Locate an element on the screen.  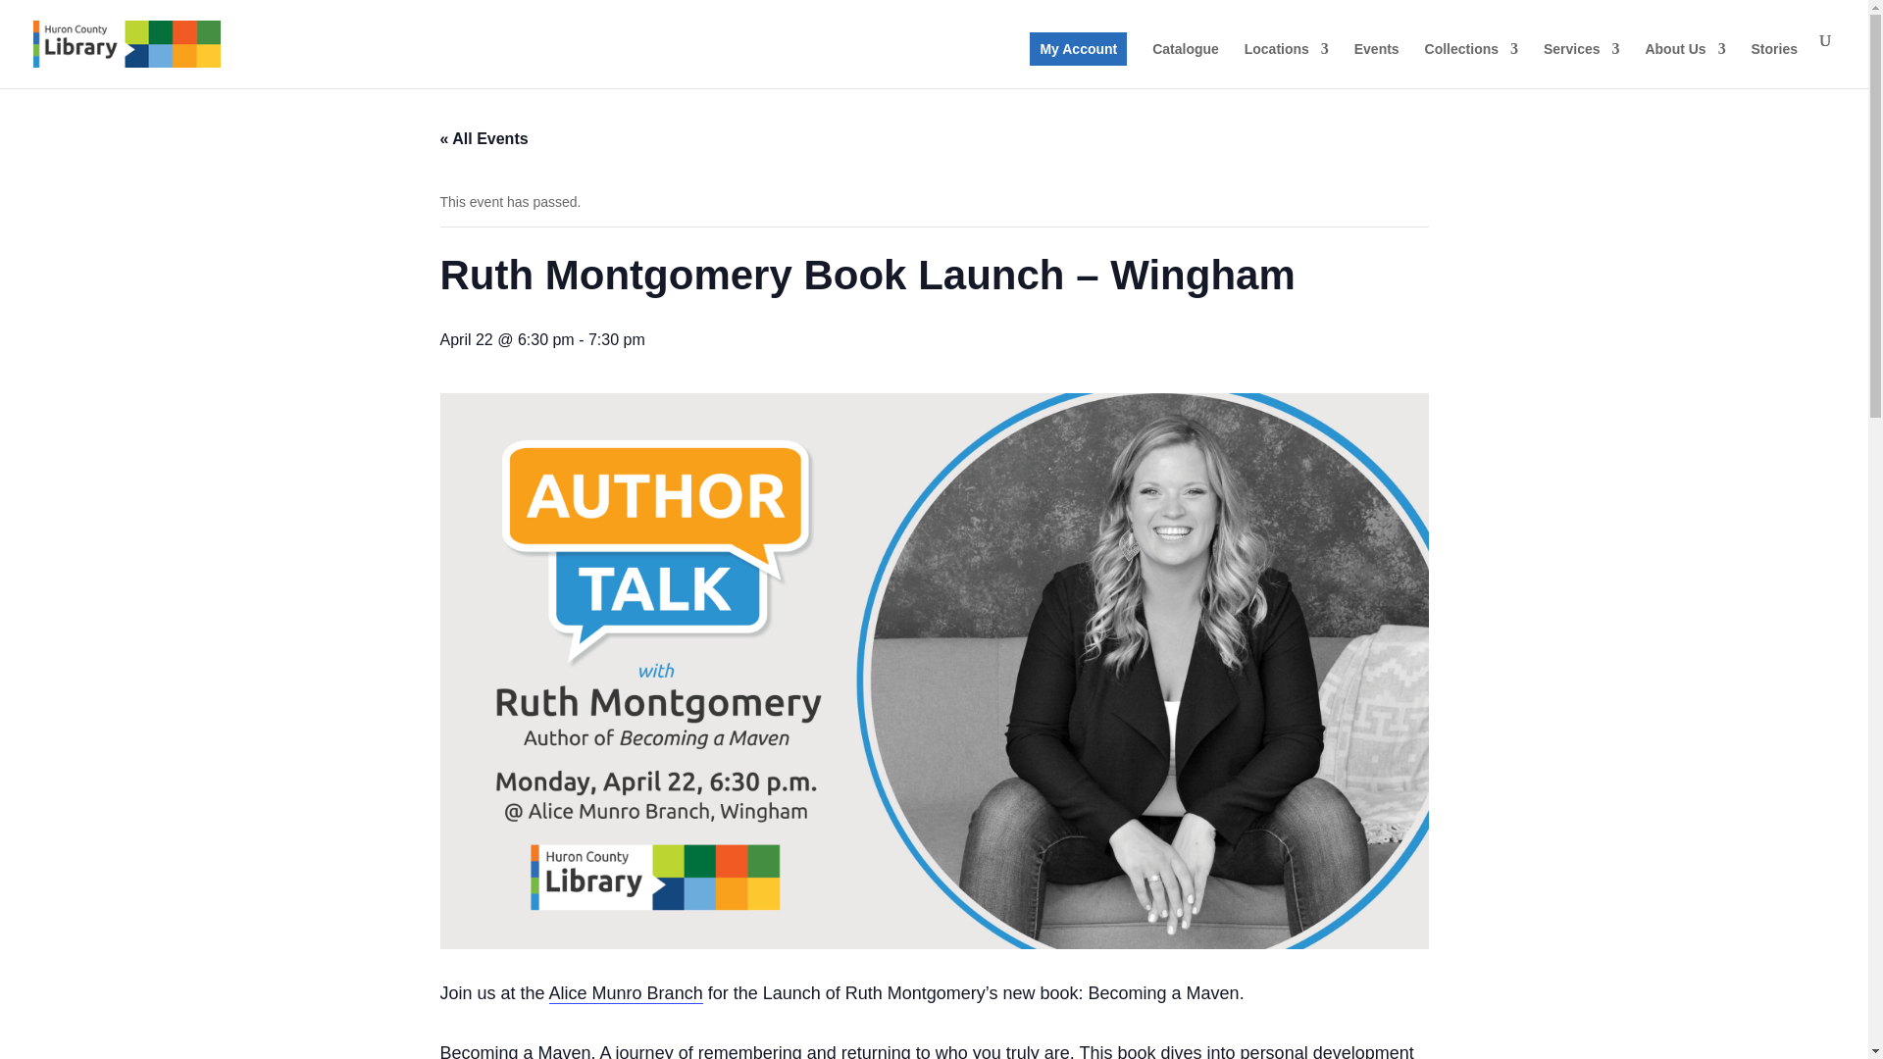
Locations is located at coordinates (1287, 65).